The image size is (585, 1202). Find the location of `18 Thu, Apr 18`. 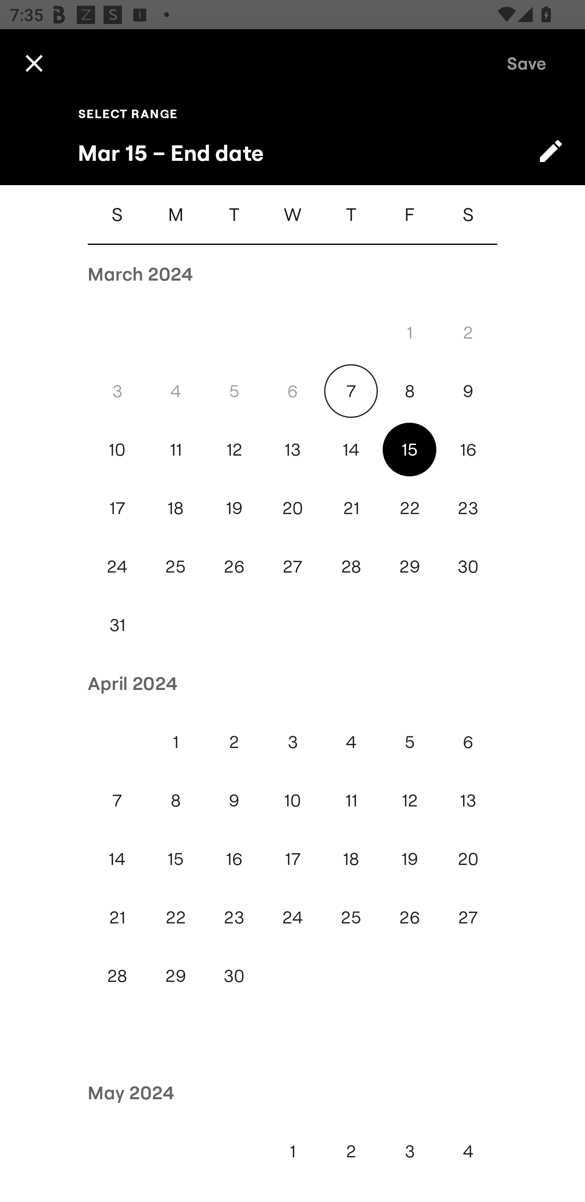

18 Thu, Apr 18 is located at coordinates (351, 858).